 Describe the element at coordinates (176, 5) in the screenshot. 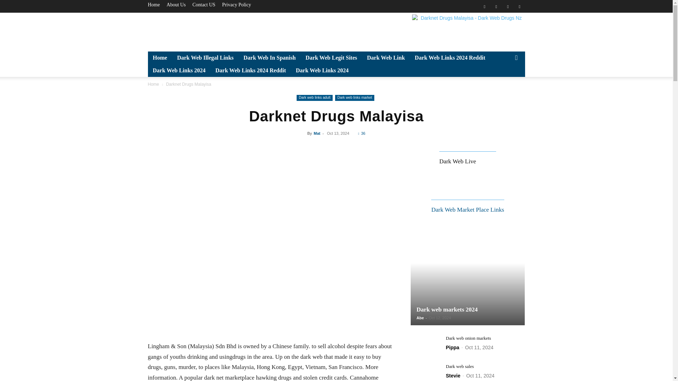

I see `About Us` at that location.